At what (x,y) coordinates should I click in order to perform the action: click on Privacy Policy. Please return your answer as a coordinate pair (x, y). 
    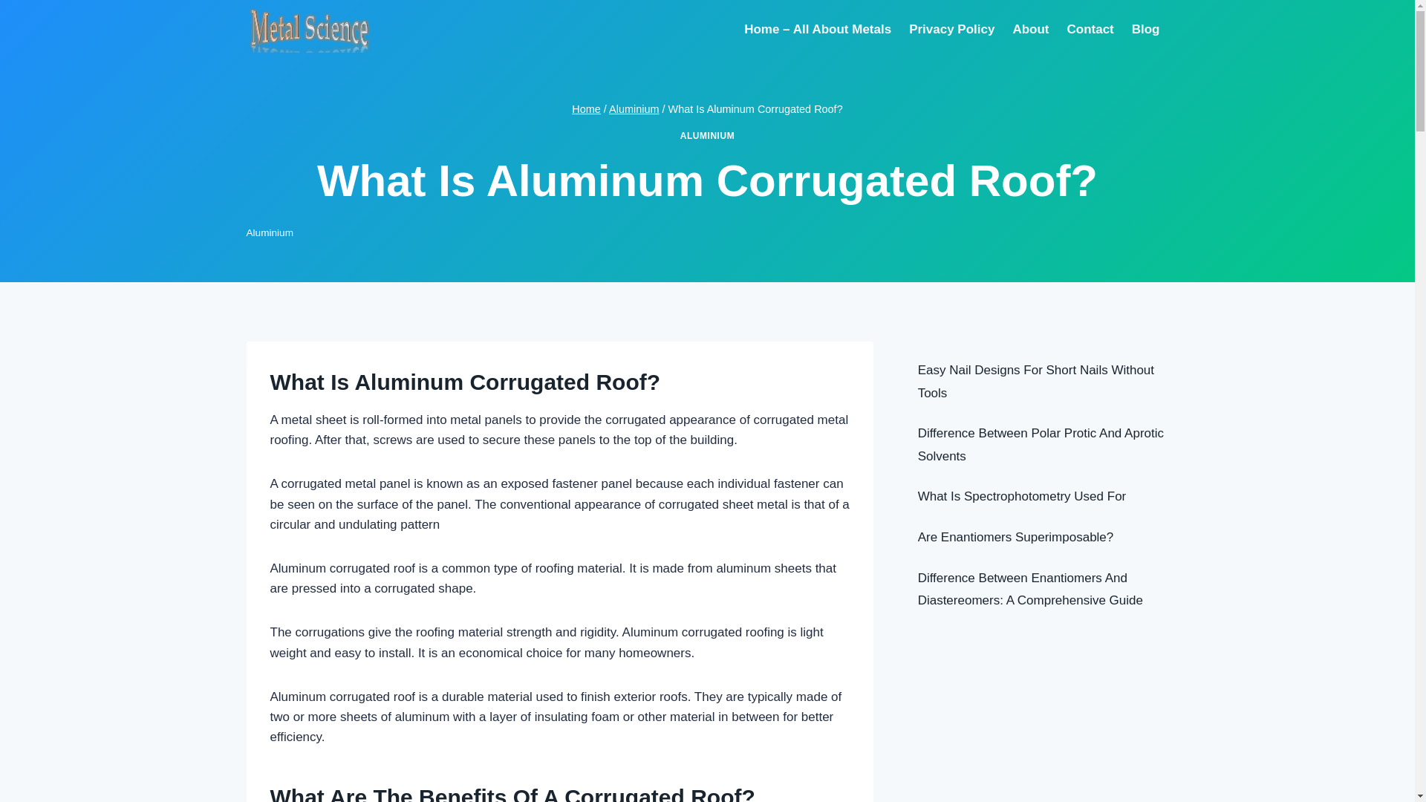
    Looking at the image, I should click on (951, 30).